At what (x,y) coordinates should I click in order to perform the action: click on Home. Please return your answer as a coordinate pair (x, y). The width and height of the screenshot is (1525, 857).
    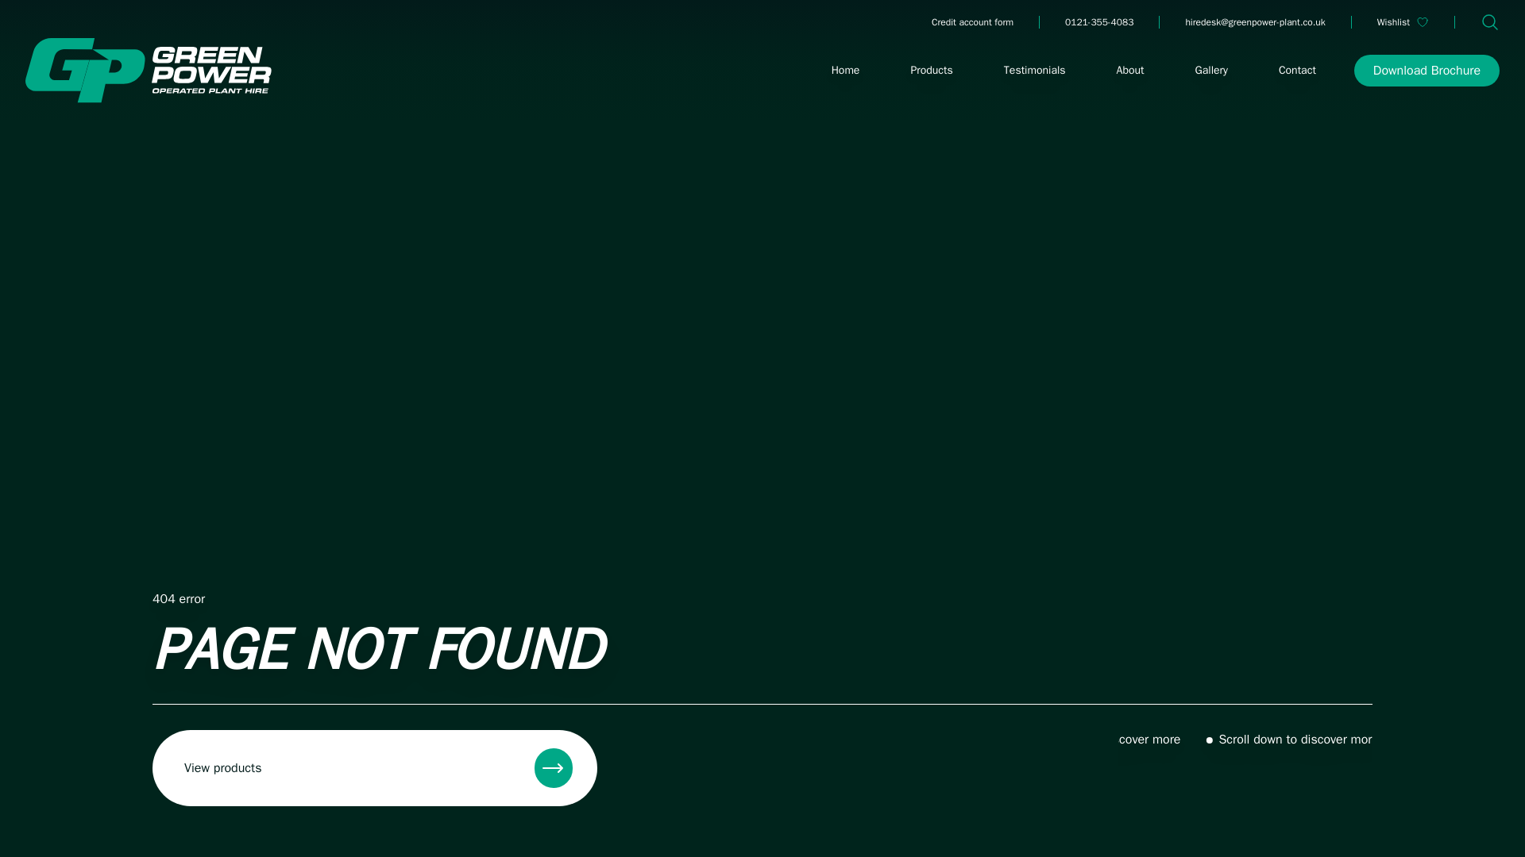
    Looking at the image, I should click on (845, 70).